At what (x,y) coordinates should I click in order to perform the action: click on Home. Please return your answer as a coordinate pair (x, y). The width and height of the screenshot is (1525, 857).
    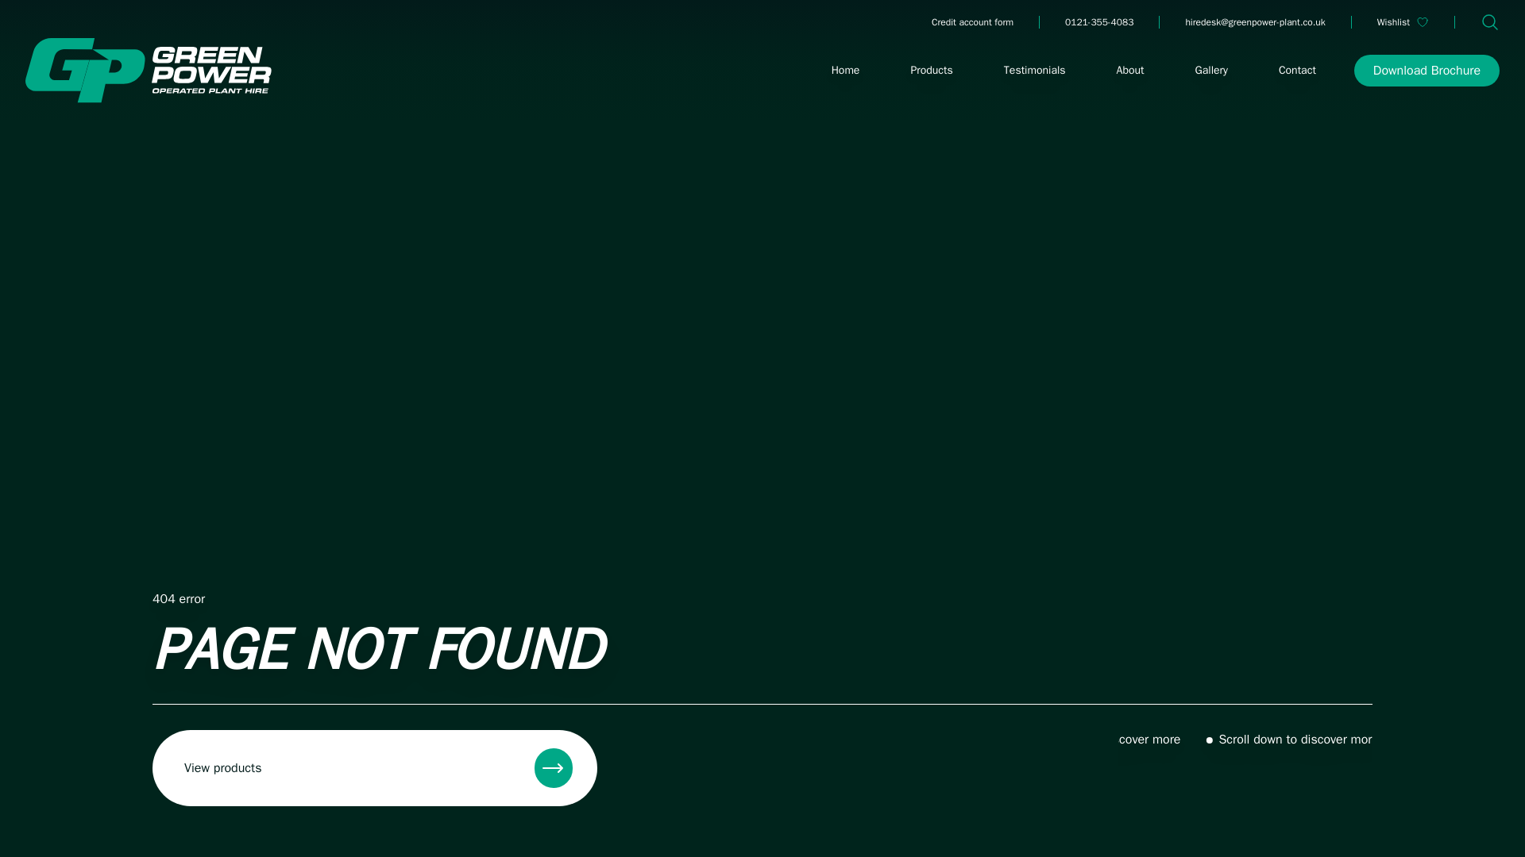
    Looking at the image, I should click on (845, 70).